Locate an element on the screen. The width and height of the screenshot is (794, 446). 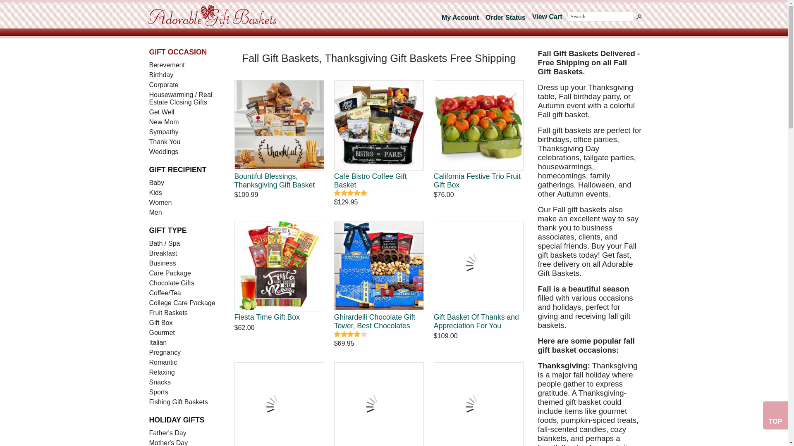
Relaxing is located at coordinates (185, 372).